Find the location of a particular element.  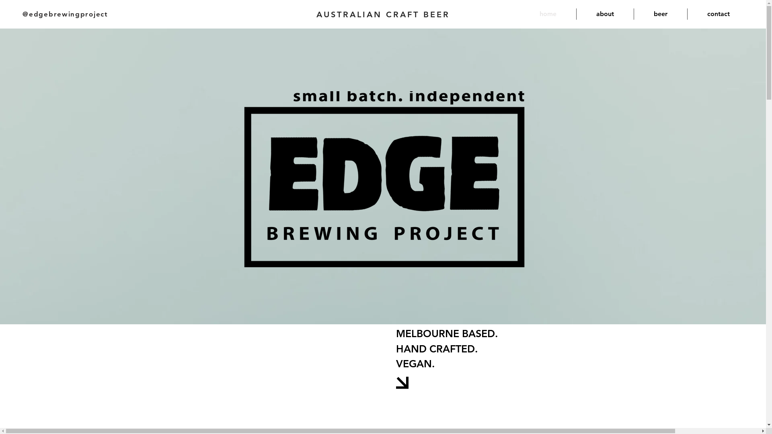

contact is located at coordinates (719, 14).